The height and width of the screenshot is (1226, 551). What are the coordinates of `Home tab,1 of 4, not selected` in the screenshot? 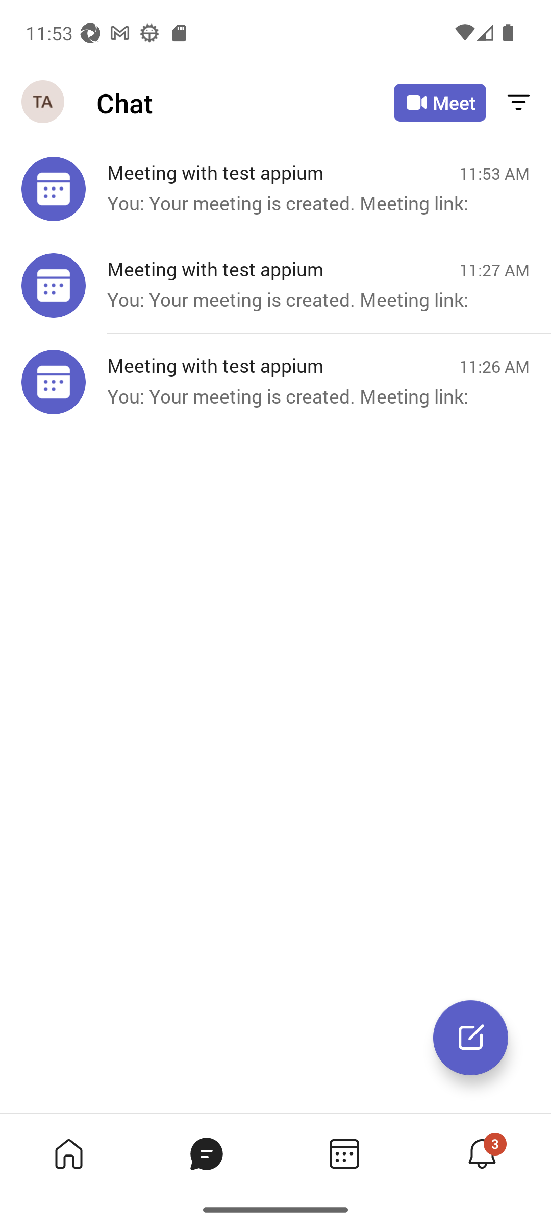 It's located at (68, 1153).